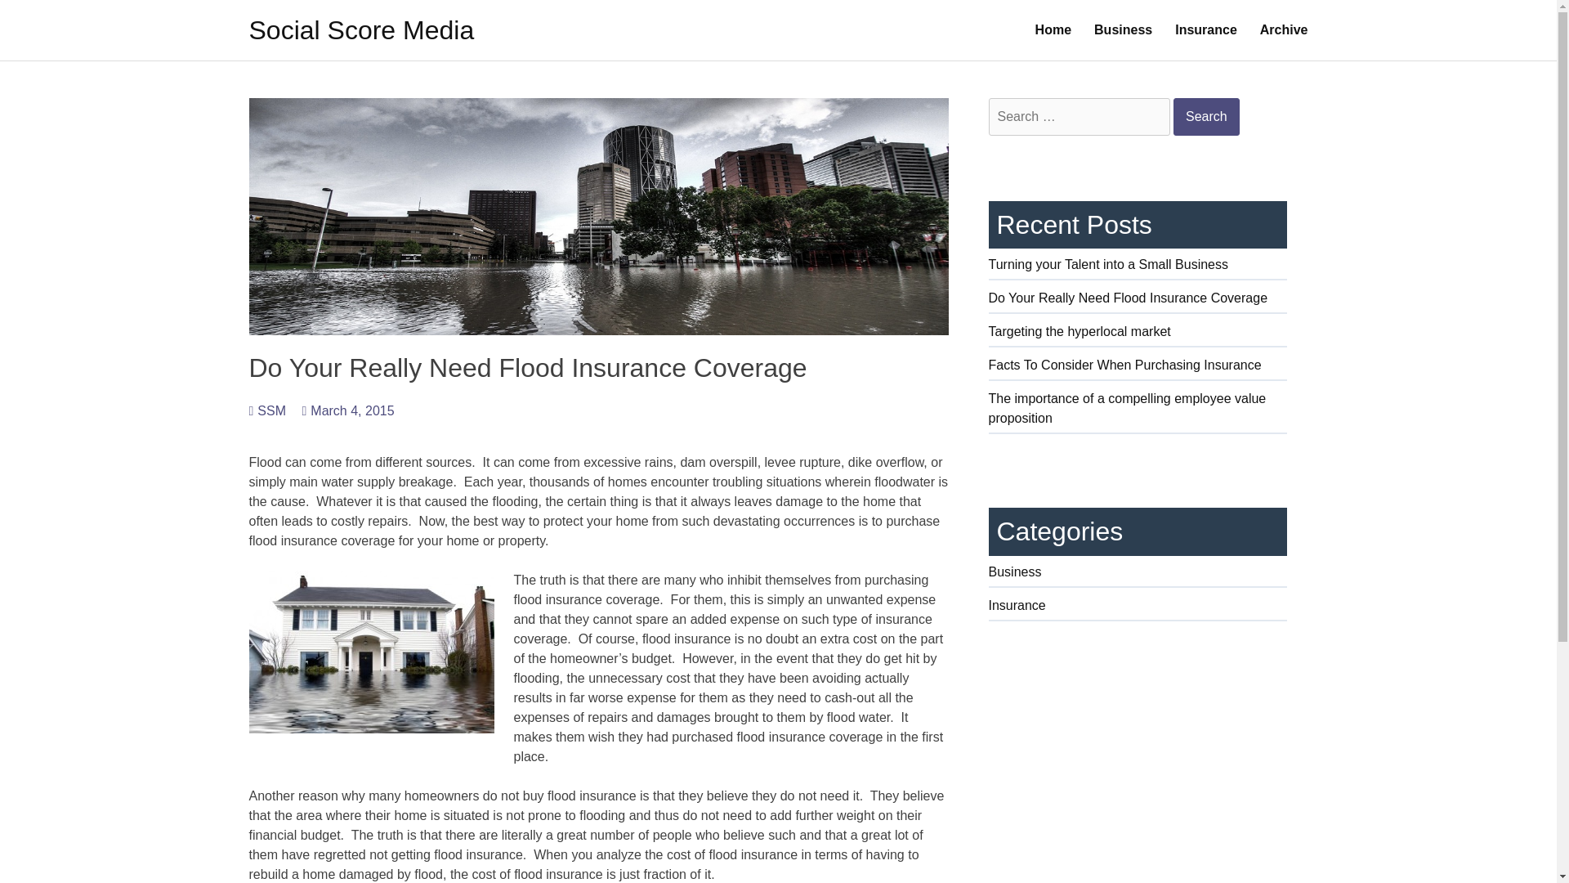 This screenshot has height=883, width=1569. Describe the element at coordinates (1138, 301) in the screenshot. I see `Do Your Really Need Flood Insurance Coverage` at that location.